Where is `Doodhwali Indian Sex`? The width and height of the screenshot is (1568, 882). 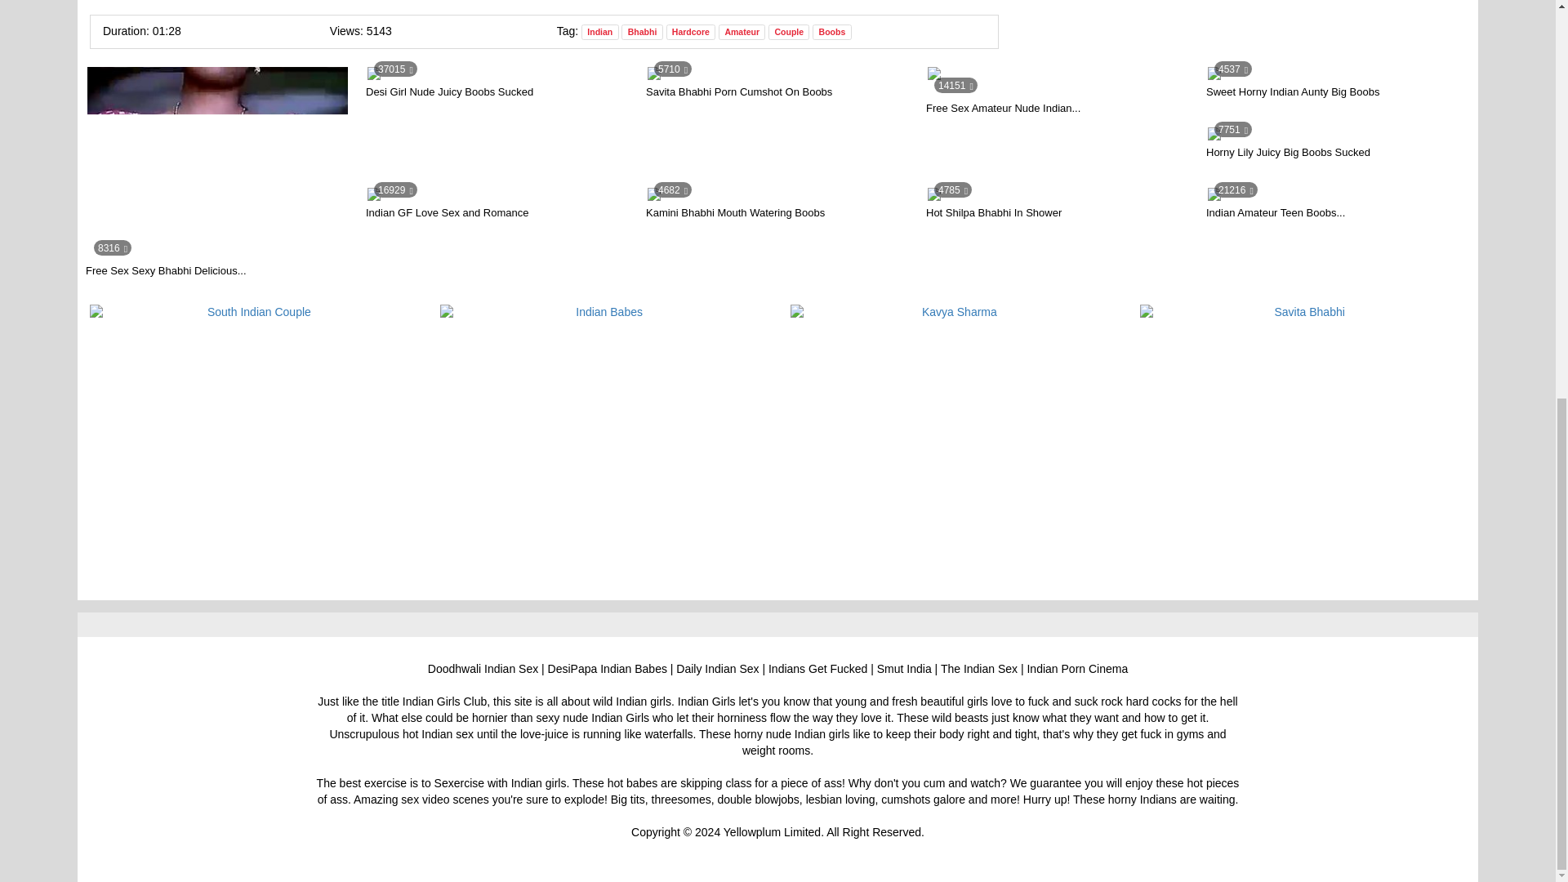 Doodhwali Indian Sex is located at coordinates (1338, 155).